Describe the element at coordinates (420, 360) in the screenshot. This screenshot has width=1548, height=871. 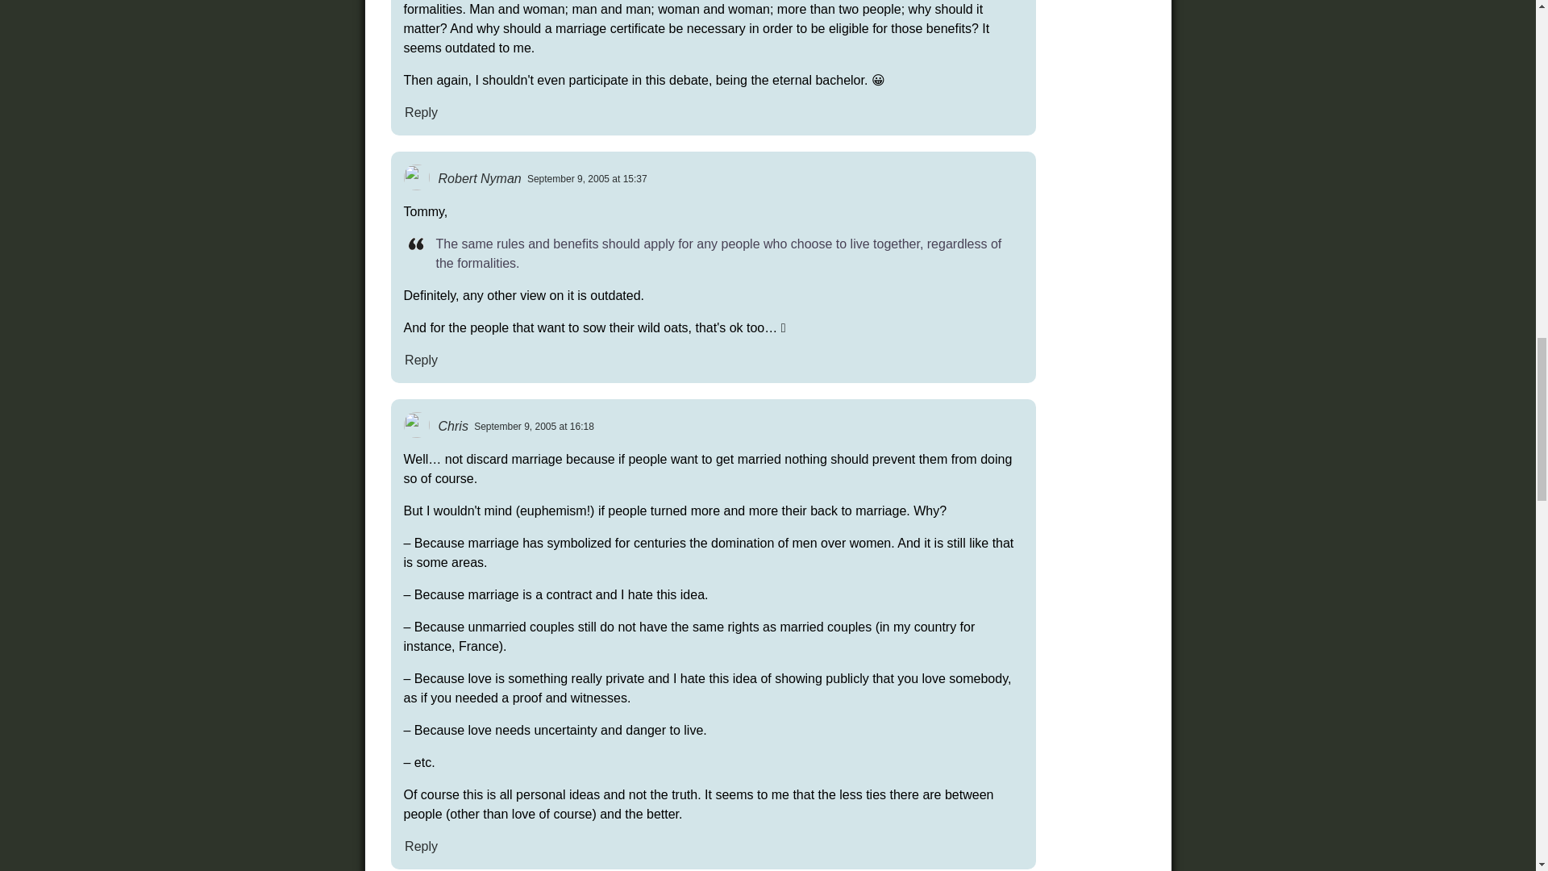
I see `Reply` at that location.